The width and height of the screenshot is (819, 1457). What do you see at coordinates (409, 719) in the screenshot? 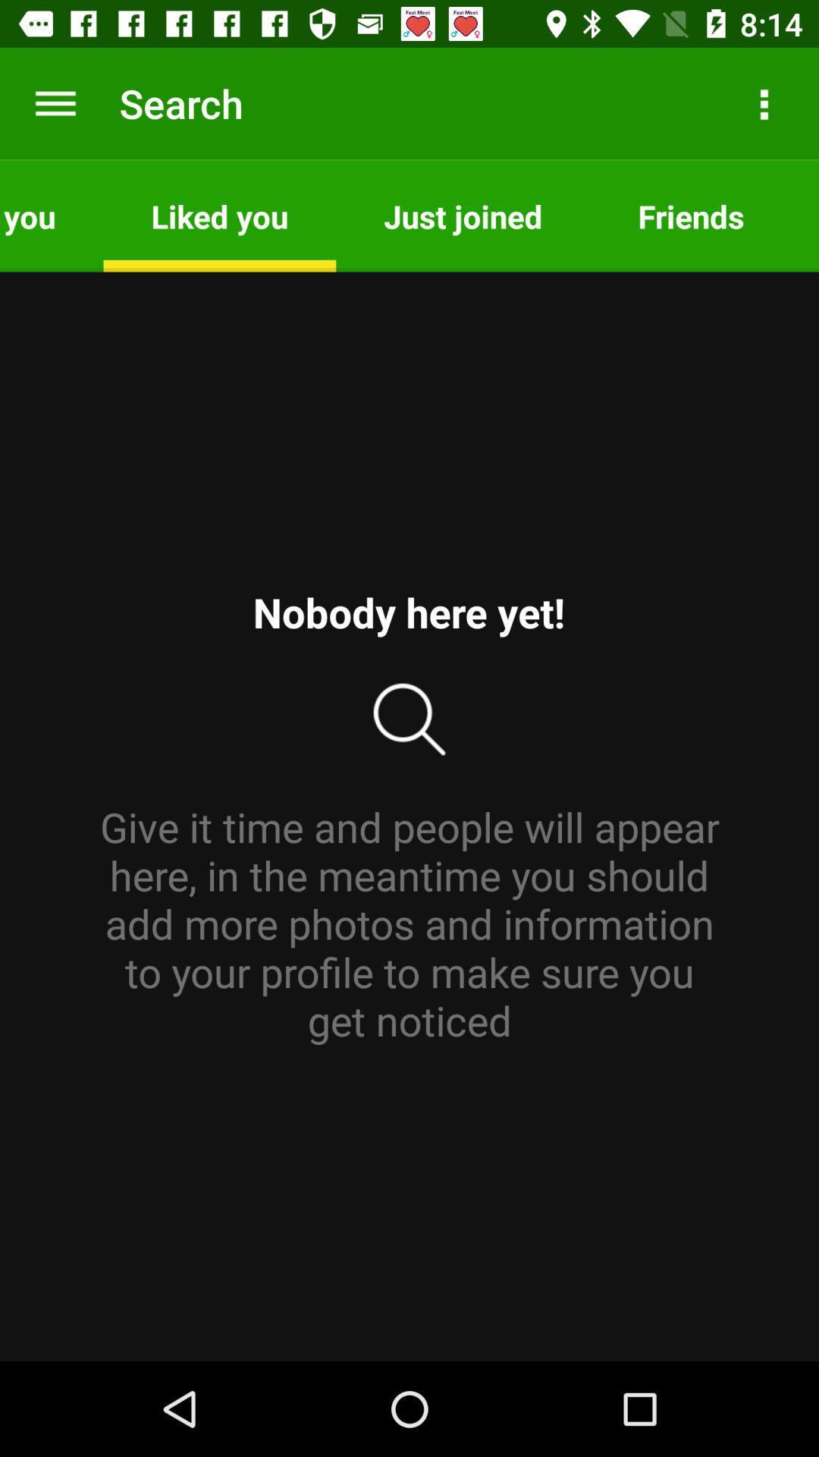
I see `click on search icon below nobody here yet` at bounding box center [409, 719].